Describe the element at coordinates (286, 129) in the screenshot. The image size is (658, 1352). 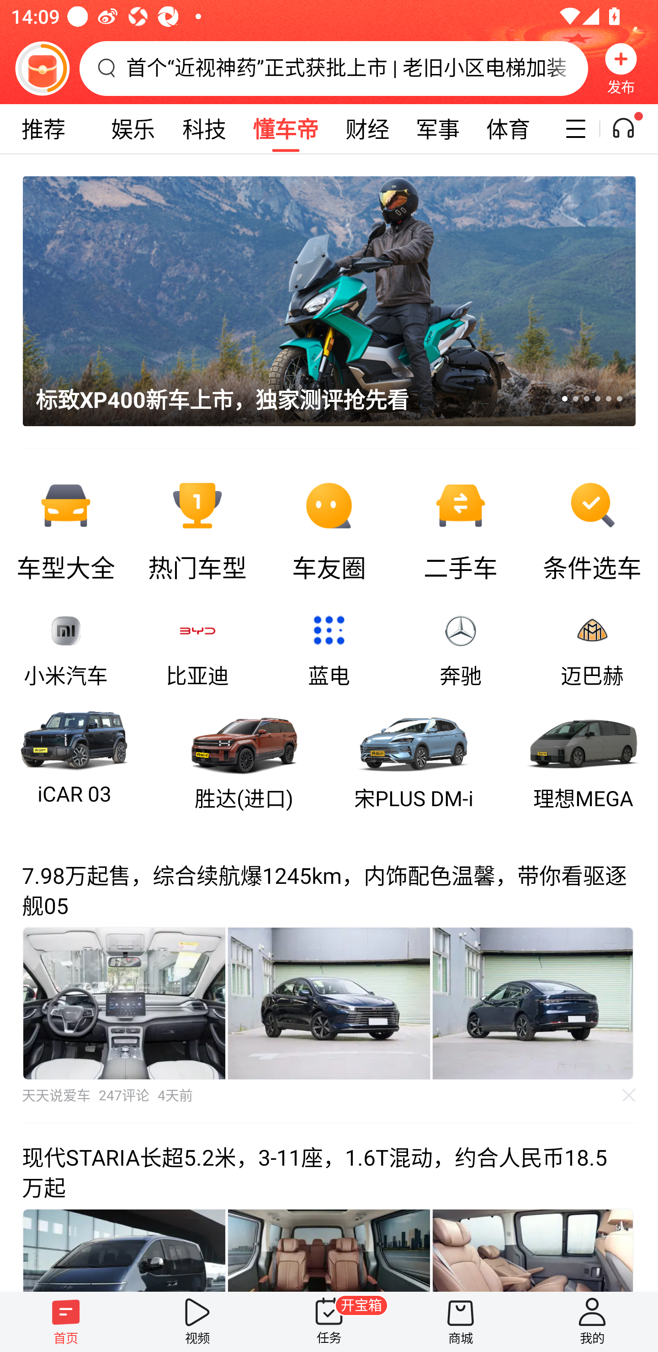
I see `懂车帝` at that location.